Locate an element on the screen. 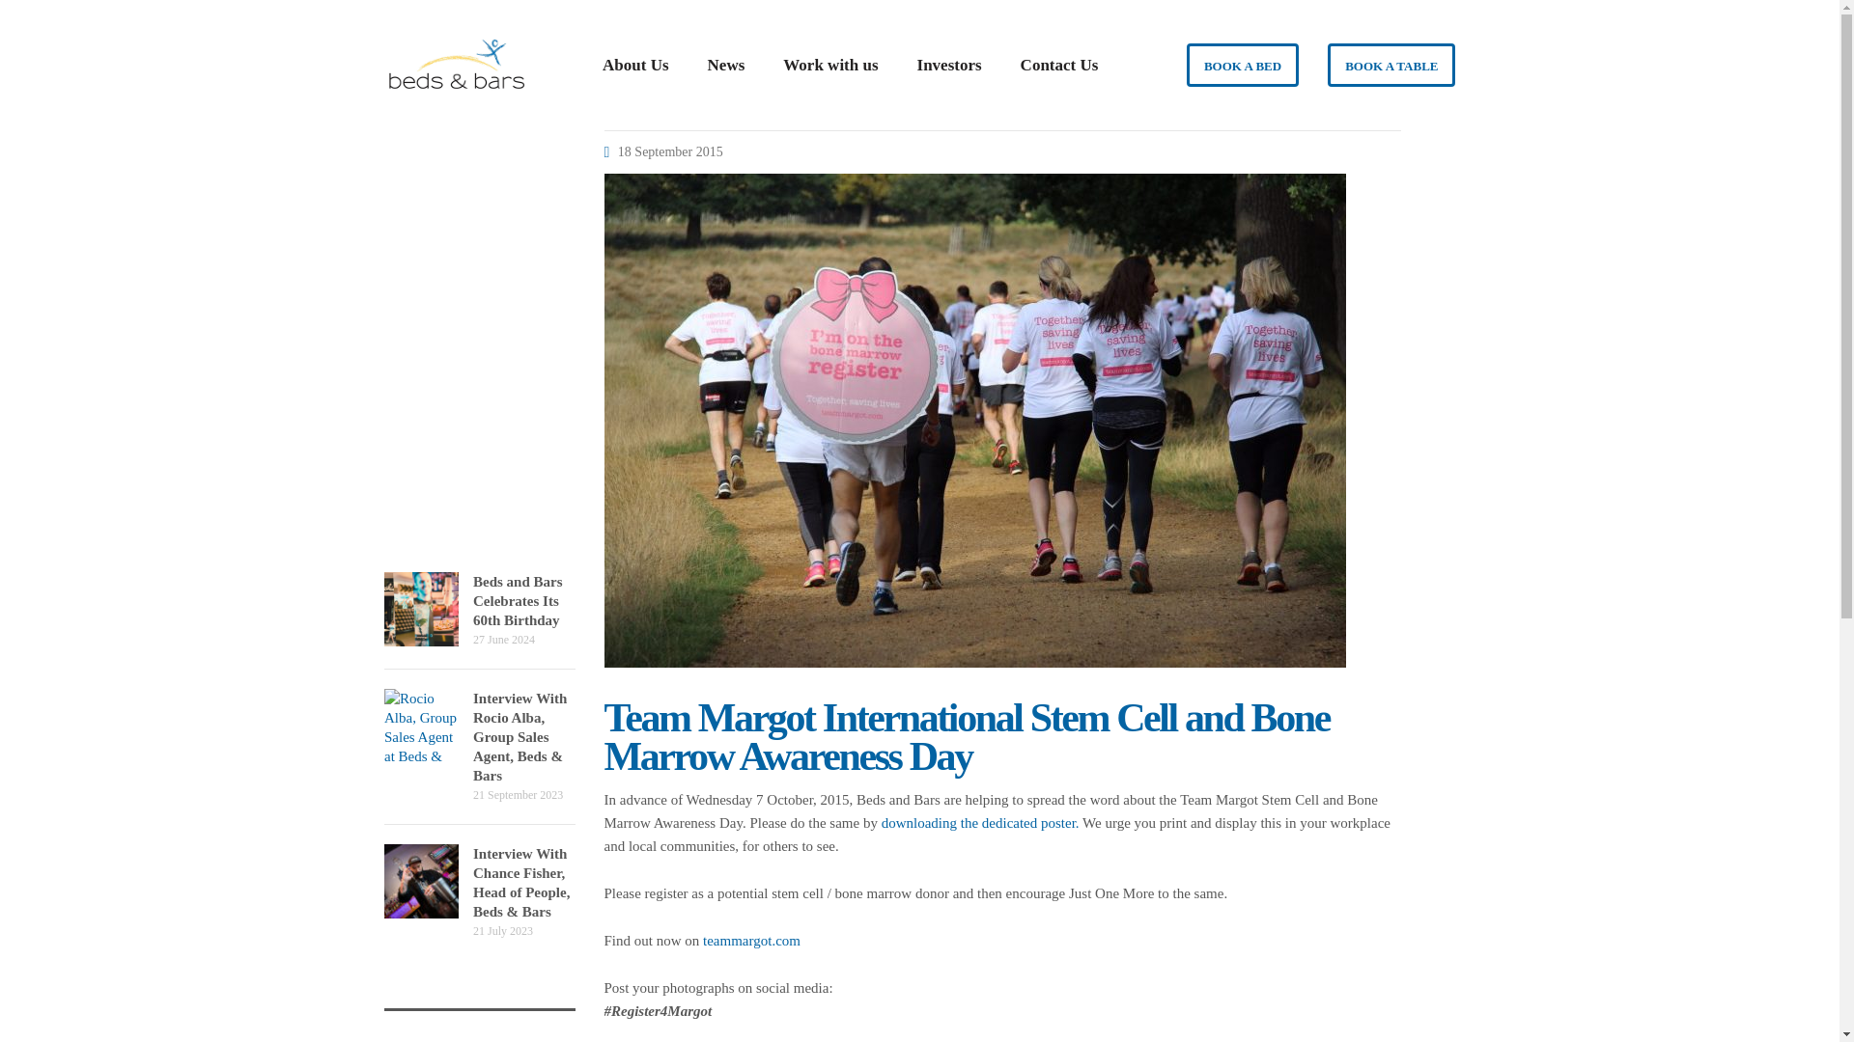 This screenshot has height=1042, width=1854. About Us is located at coordinates (635, 66).